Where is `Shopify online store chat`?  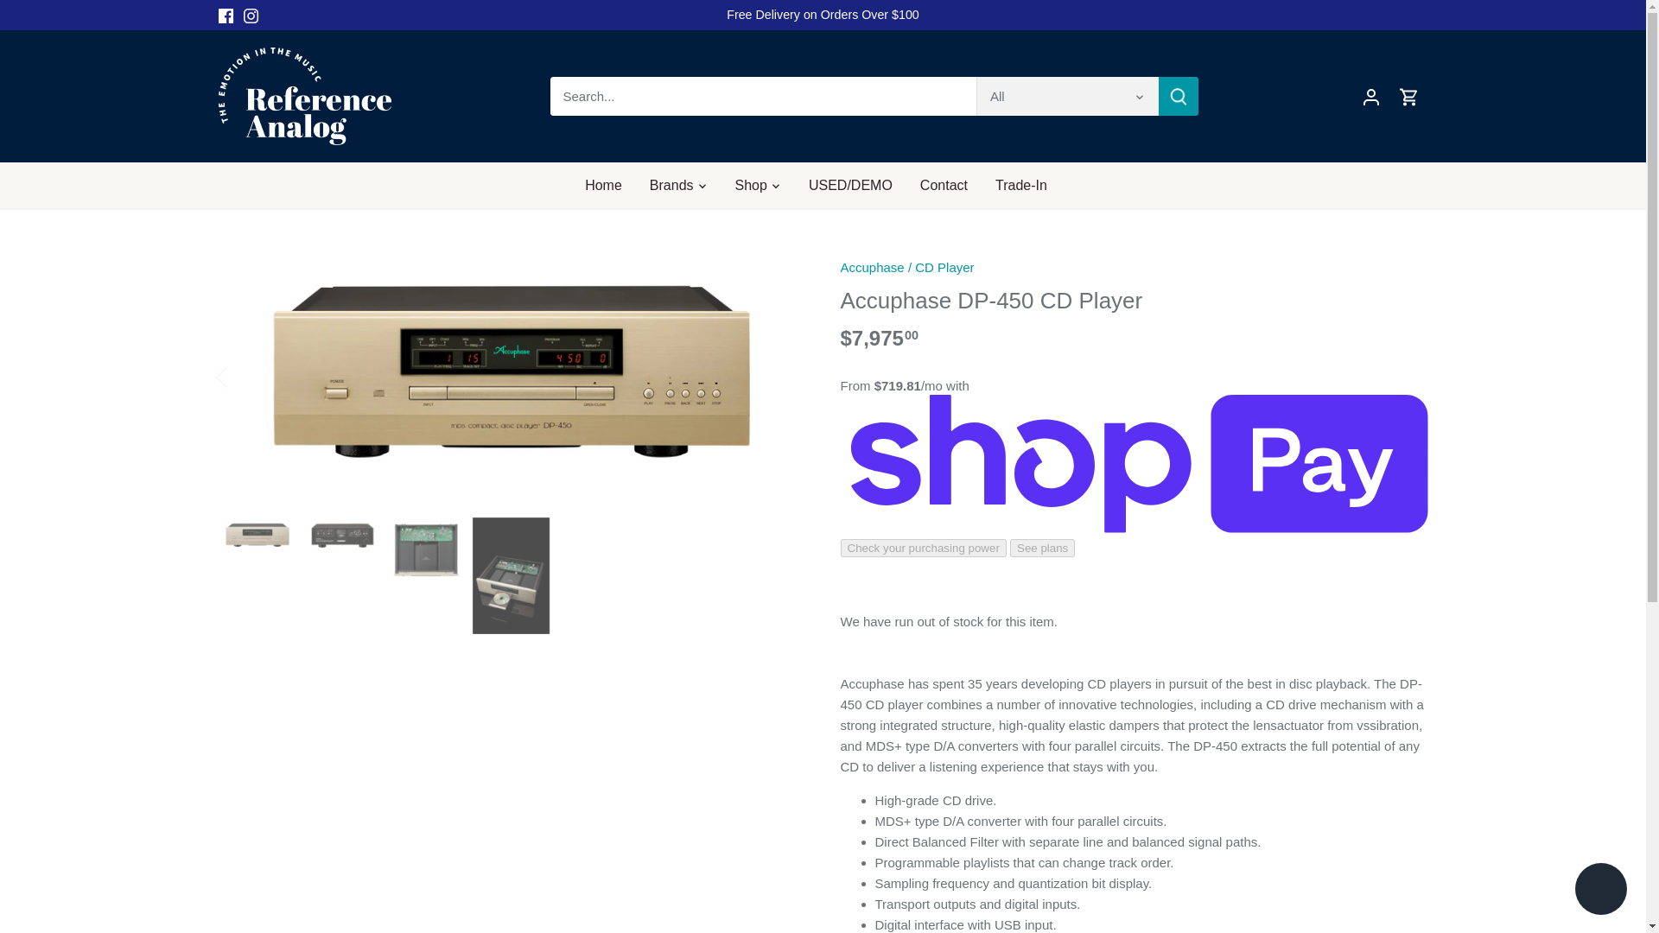 Shopify online store chat is located at coordinates (1600, 891).